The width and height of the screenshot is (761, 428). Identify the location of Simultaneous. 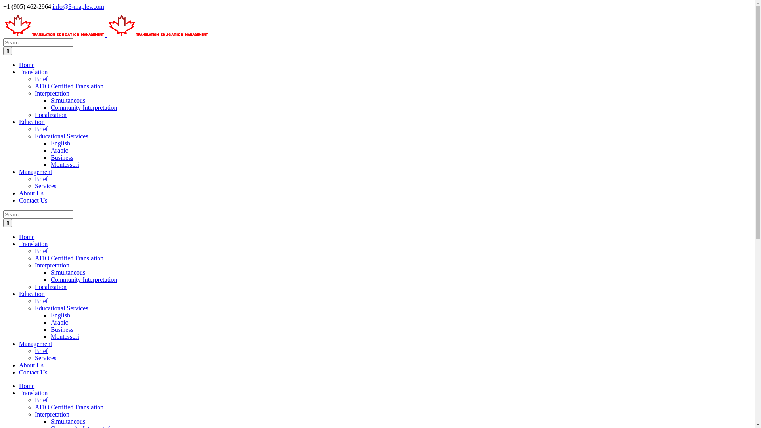
(68, 273).